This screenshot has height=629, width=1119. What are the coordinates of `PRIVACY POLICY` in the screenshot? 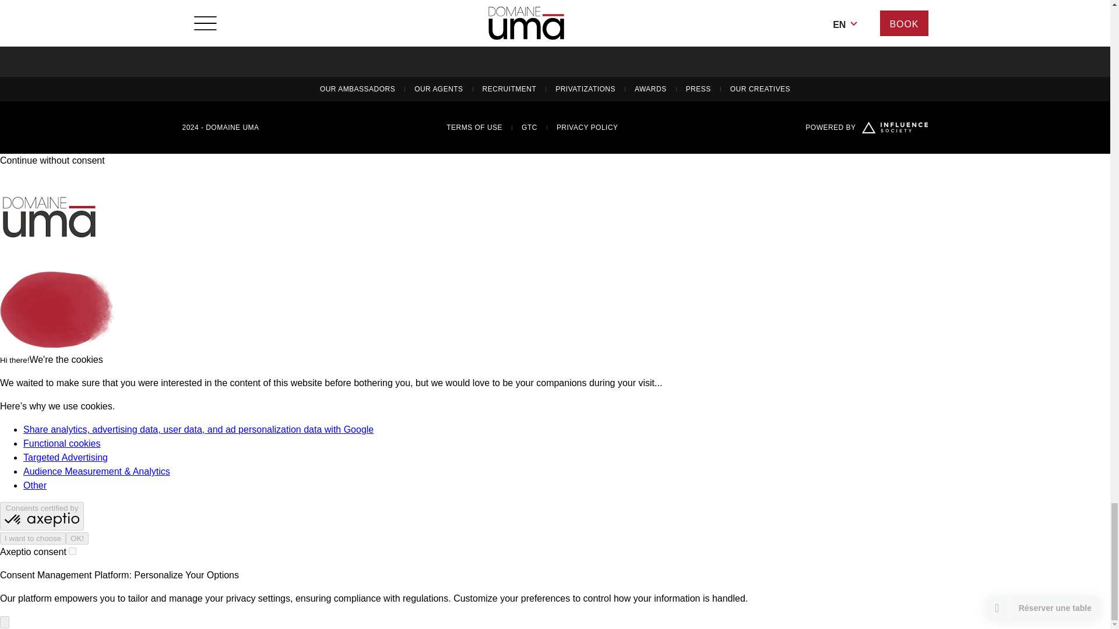 It's located at (587, 127).